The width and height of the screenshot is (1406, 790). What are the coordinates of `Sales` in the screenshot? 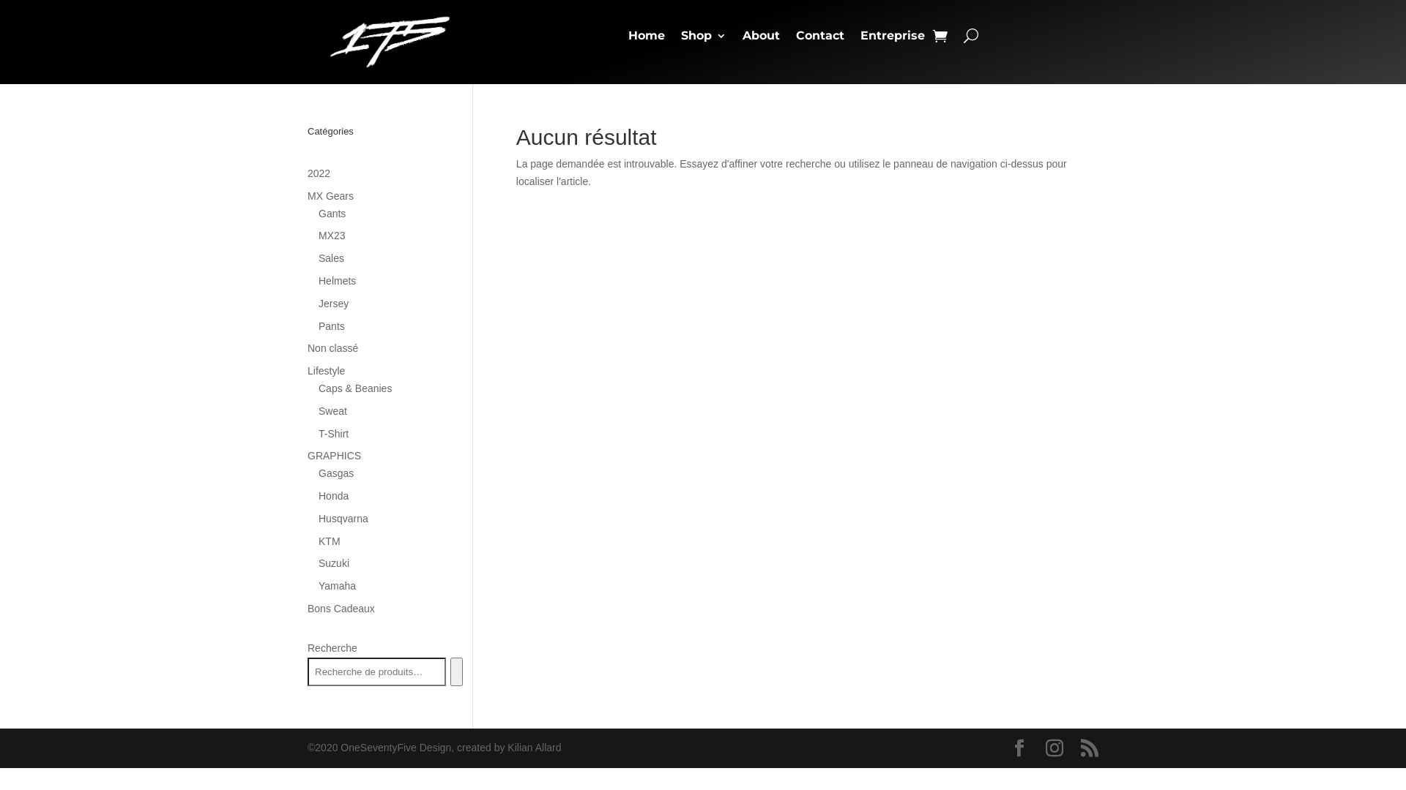 It's located at (331, 258).